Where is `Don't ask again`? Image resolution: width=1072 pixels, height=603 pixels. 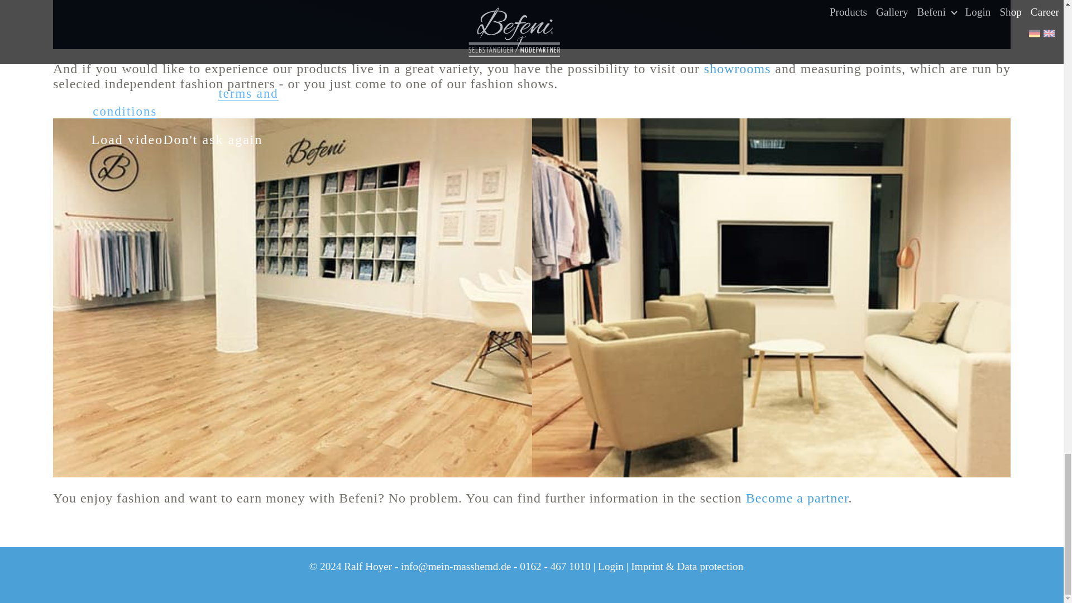
Don't ask again is located at coordinates (212, 140).